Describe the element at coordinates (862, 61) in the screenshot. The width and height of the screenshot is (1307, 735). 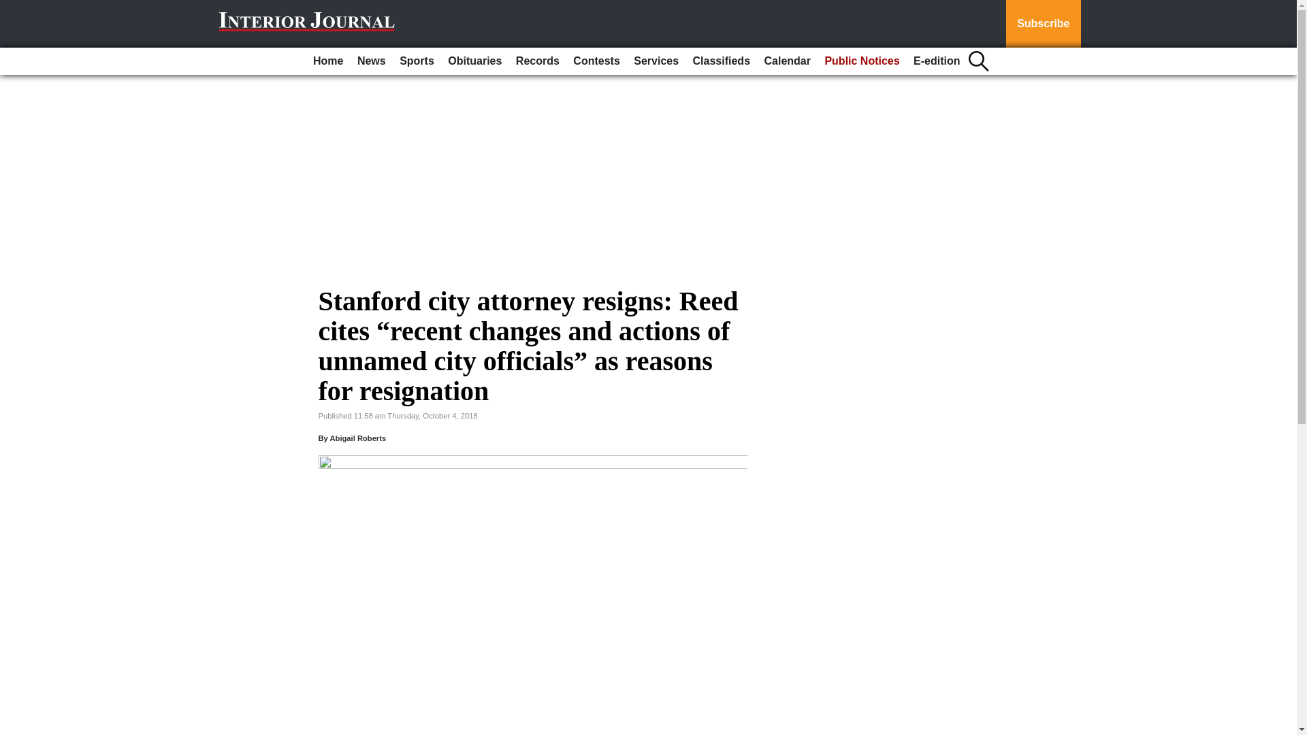
I see `Public Notices` at that location.